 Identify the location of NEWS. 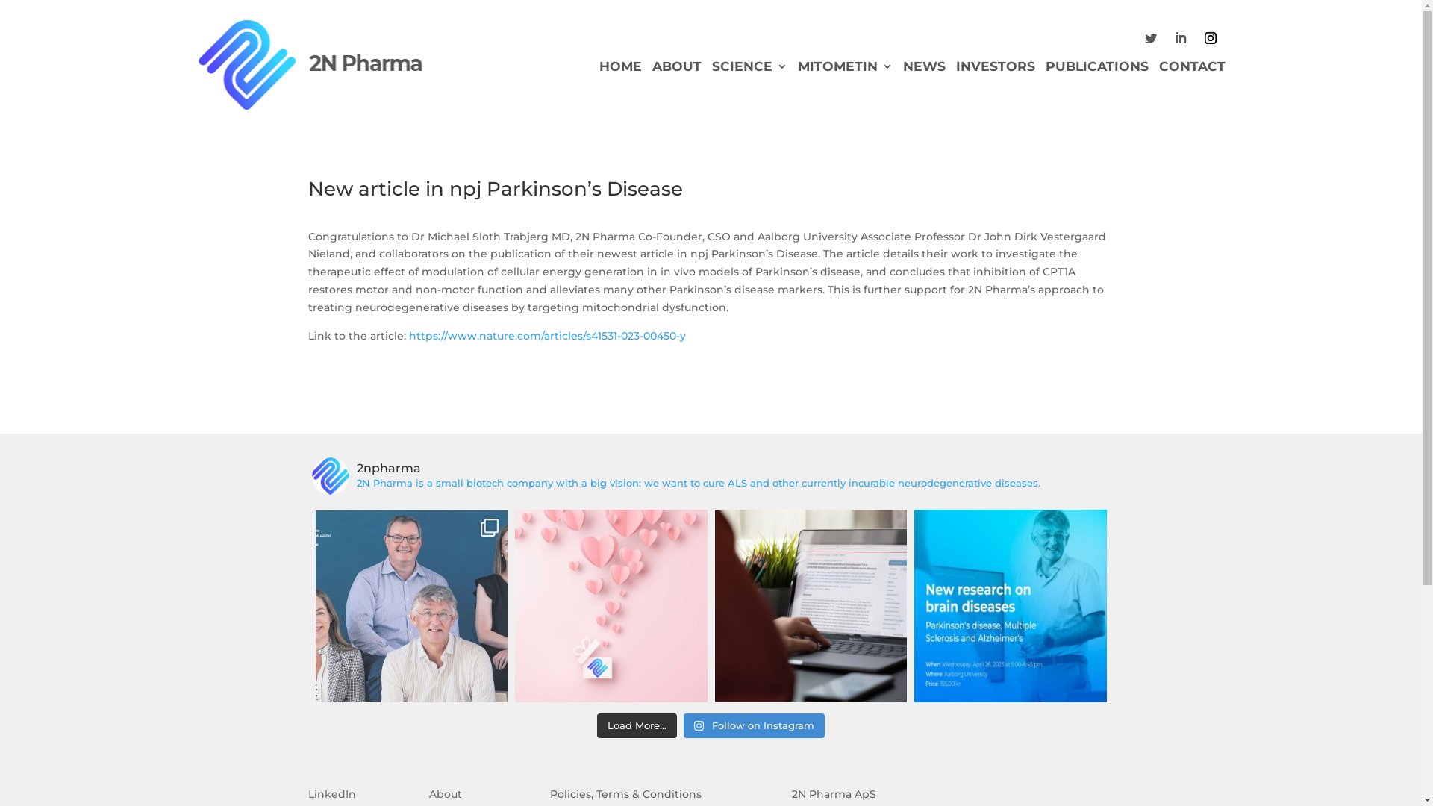
(924, 69).